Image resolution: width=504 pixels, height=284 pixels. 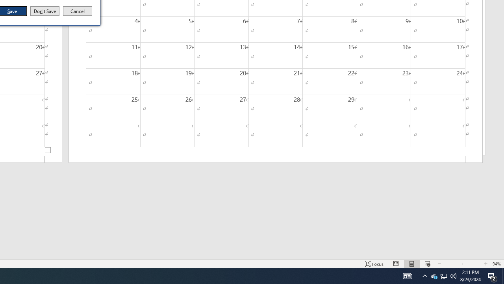 I want to click on Cancel, so click(x=78, y=11).